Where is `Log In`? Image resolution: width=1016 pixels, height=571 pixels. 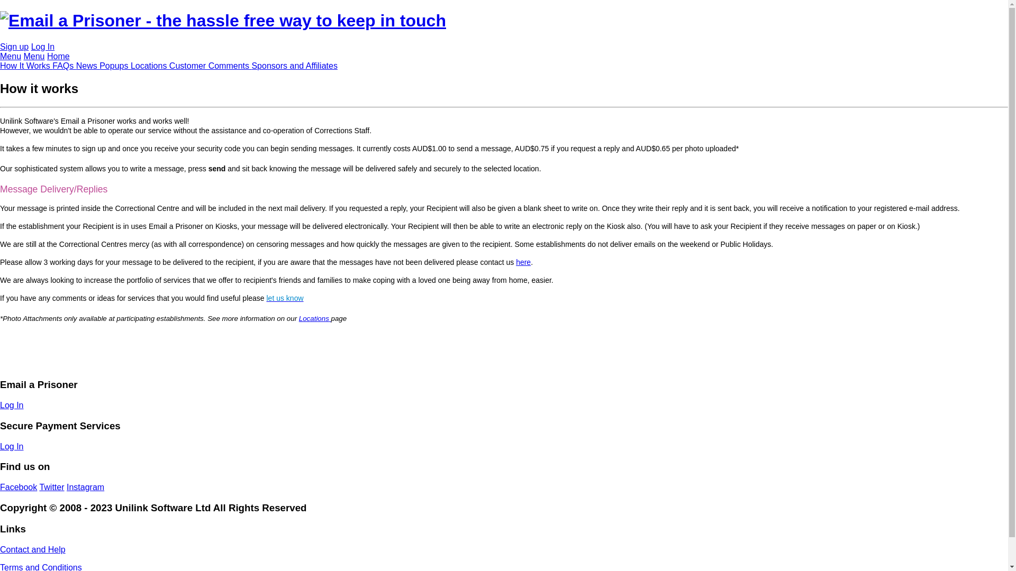 Log In is located at coordinates (43, 47).